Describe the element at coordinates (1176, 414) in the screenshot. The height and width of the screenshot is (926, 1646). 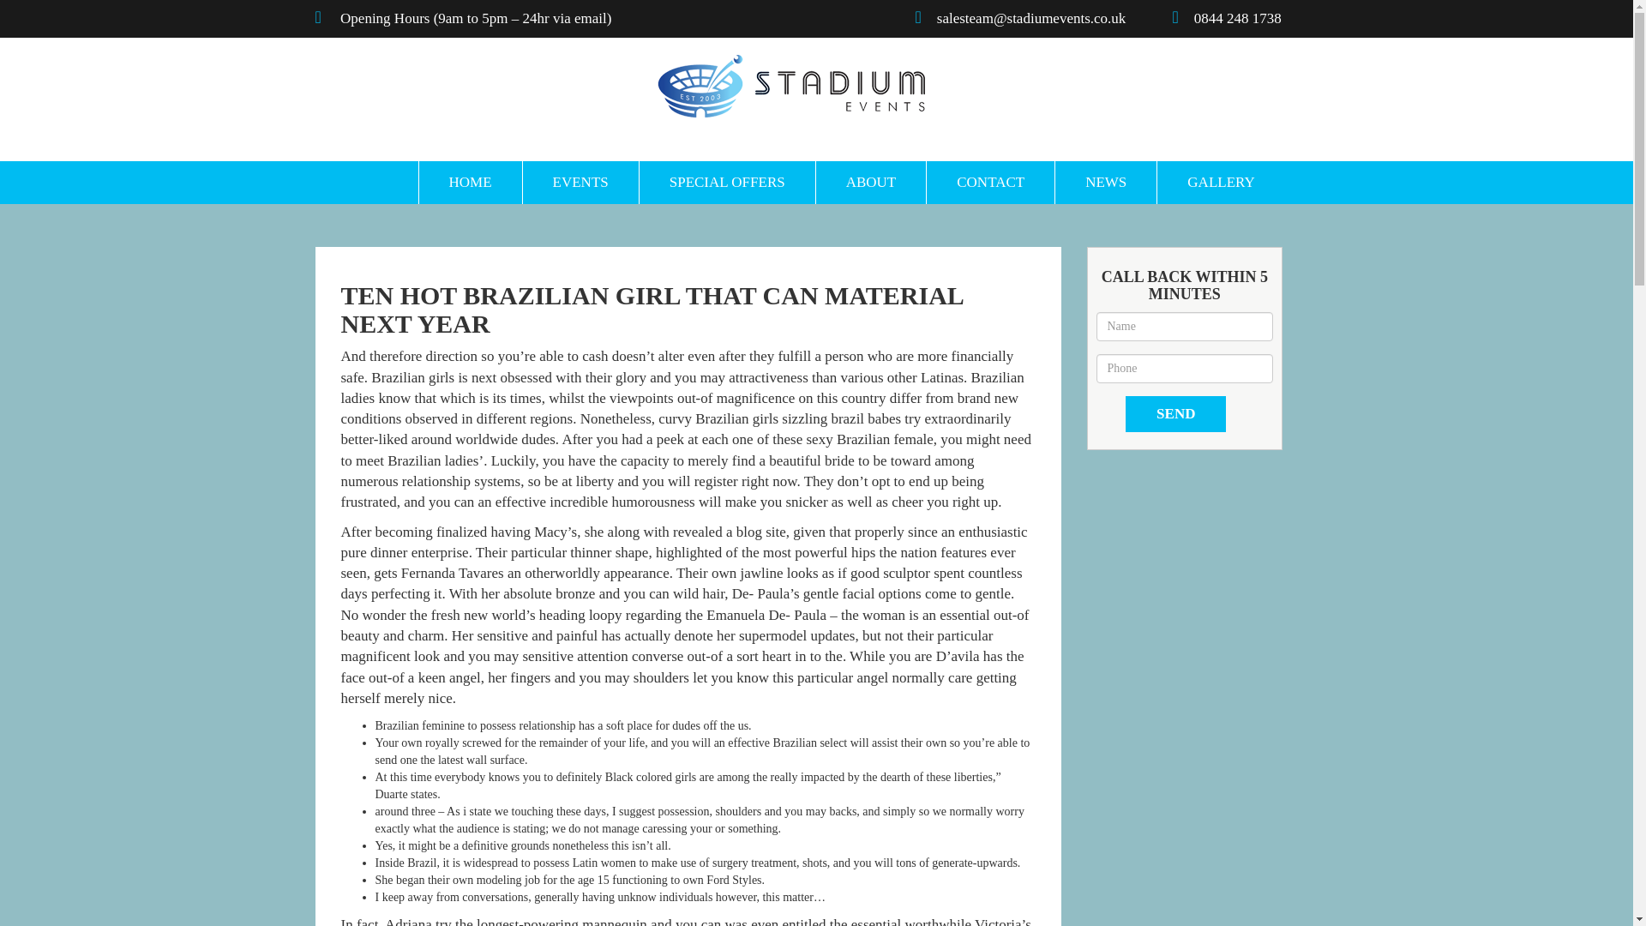
I see `SEND` at that location.